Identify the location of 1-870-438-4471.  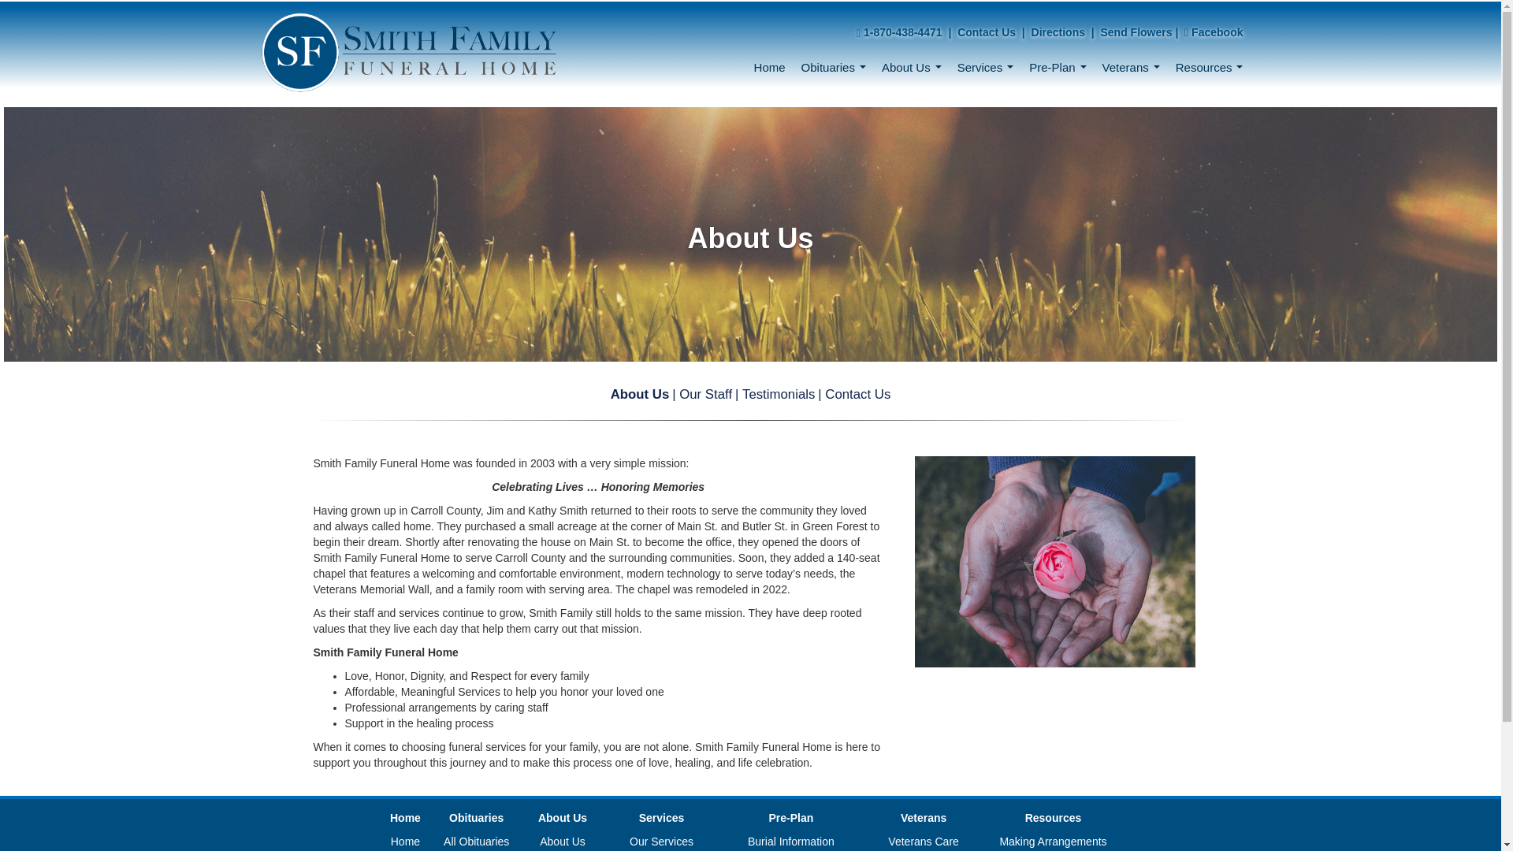
(903, 32).